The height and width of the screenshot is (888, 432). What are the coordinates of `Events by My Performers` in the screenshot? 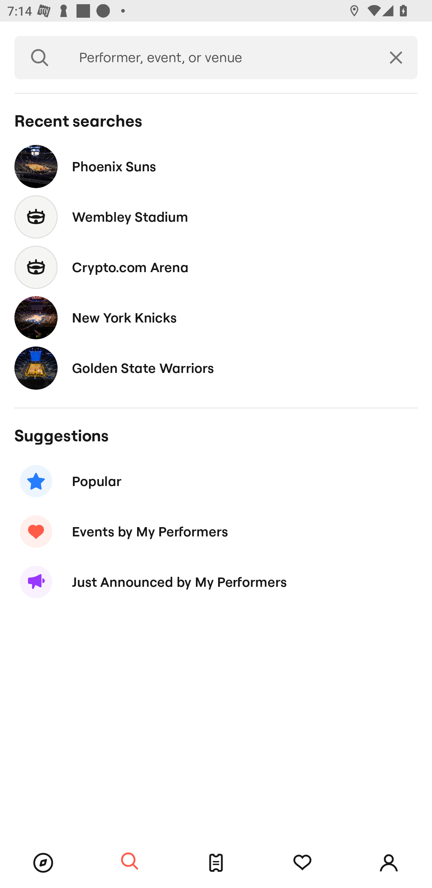 It's located at (216, 531).